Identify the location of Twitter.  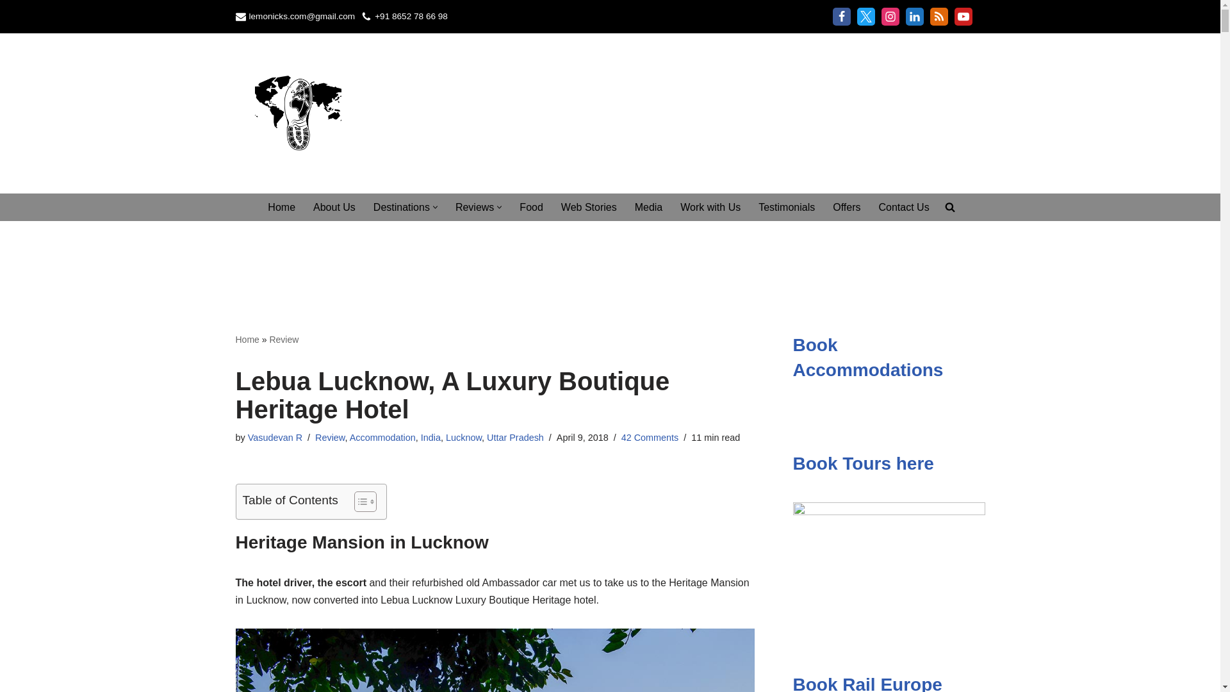
(866, 16).